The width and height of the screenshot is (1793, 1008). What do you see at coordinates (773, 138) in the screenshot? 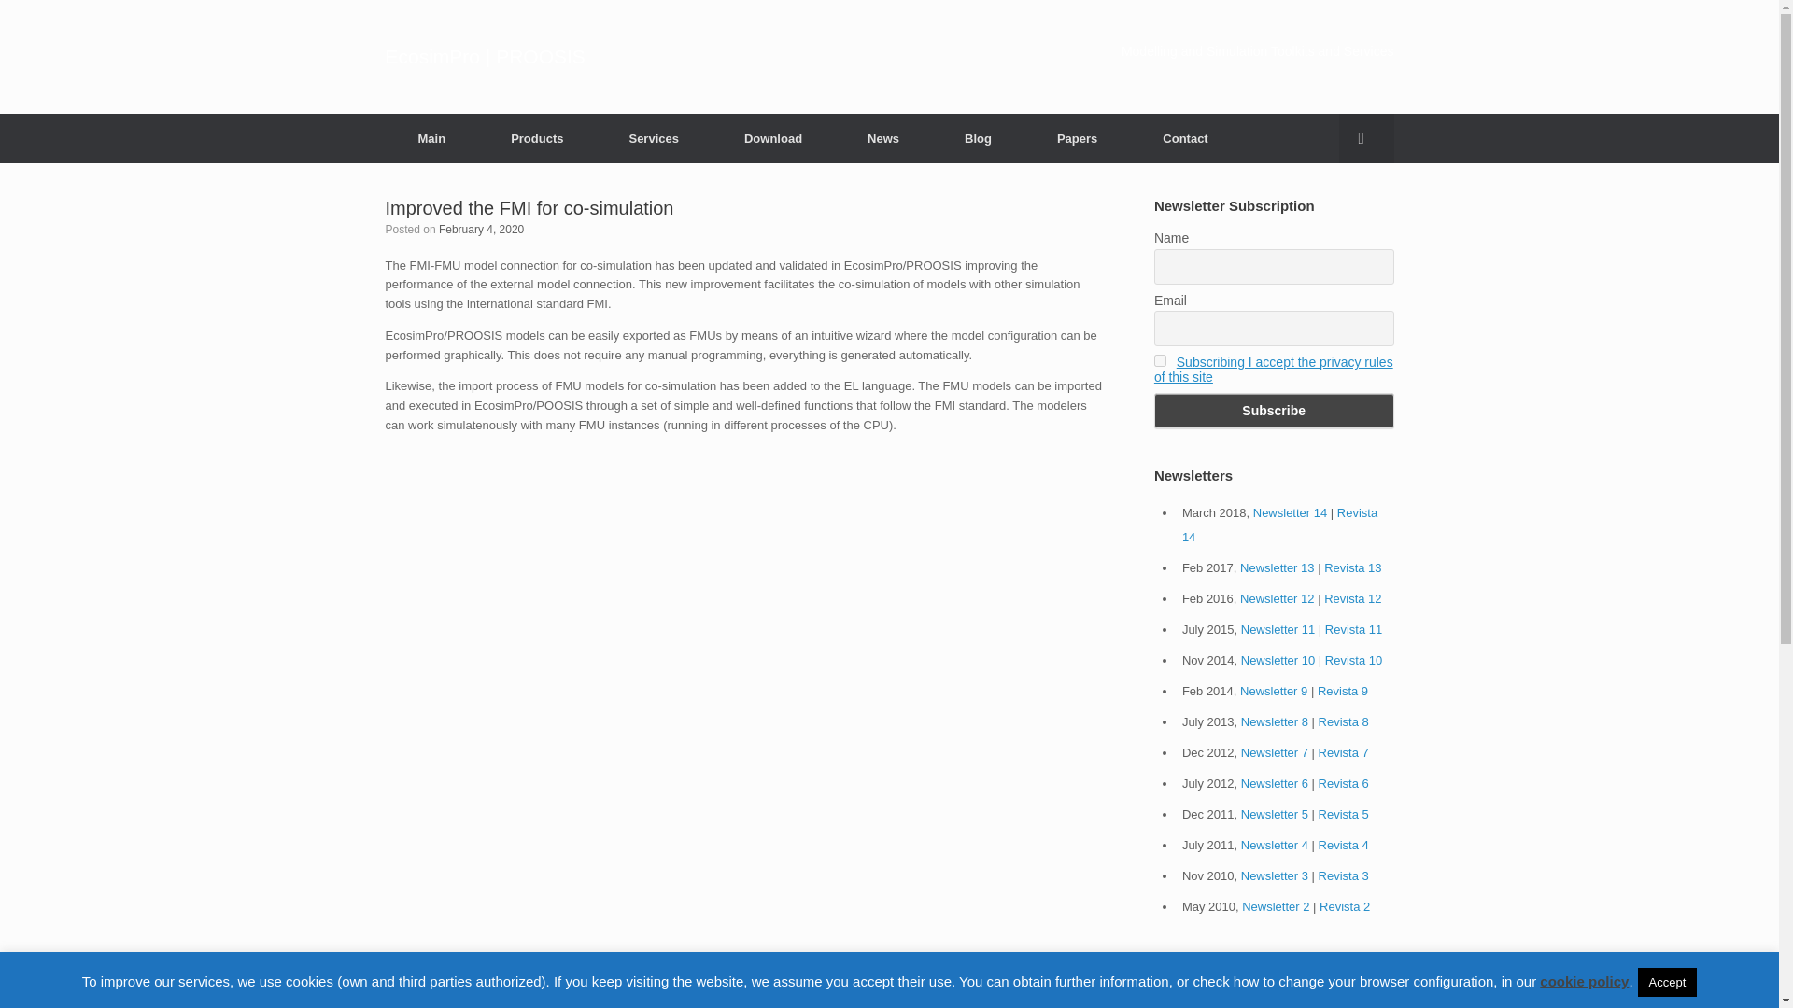
I see `Download` at bounding box center [773, 138].